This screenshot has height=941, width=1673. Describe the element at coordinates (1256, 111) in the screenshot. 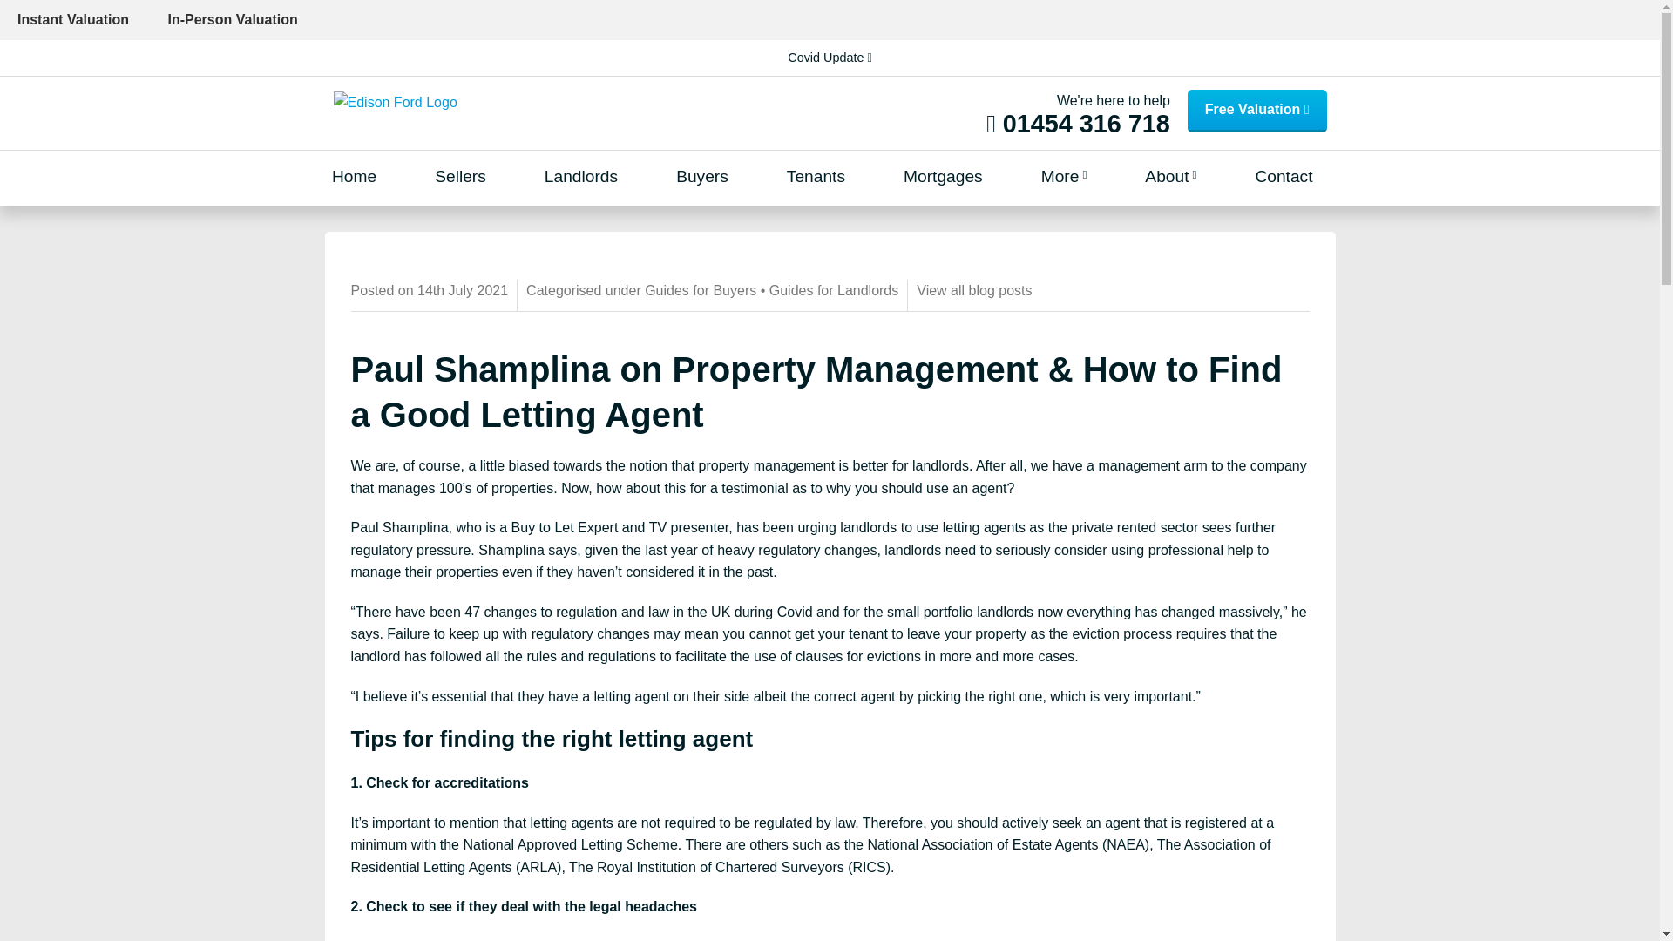

I see `Free Valuation` at that location.